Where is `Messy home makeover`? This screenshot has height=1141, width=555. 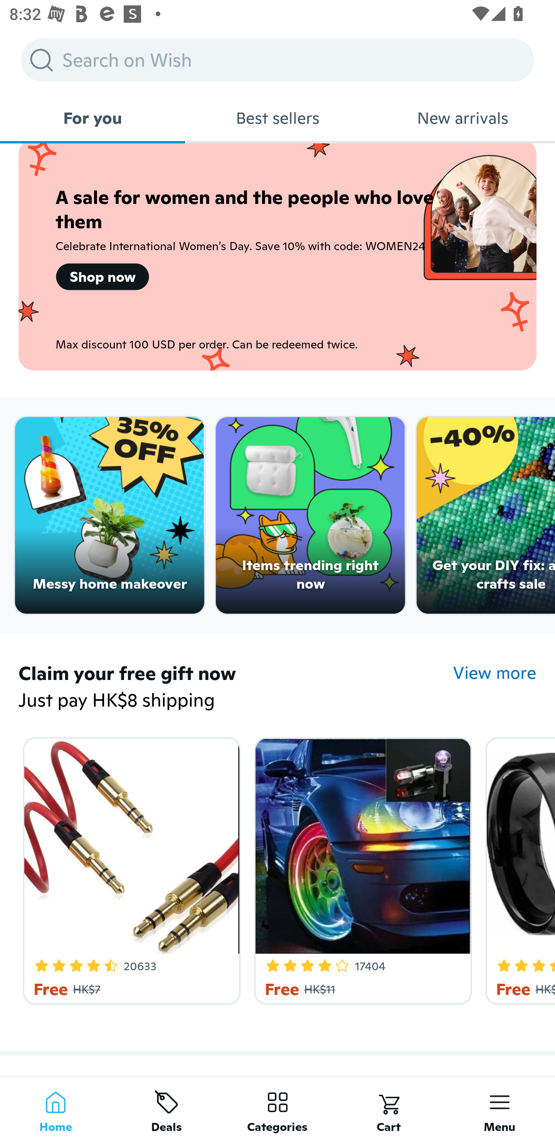 Messy home makeover is located at coordinates (109, 516).